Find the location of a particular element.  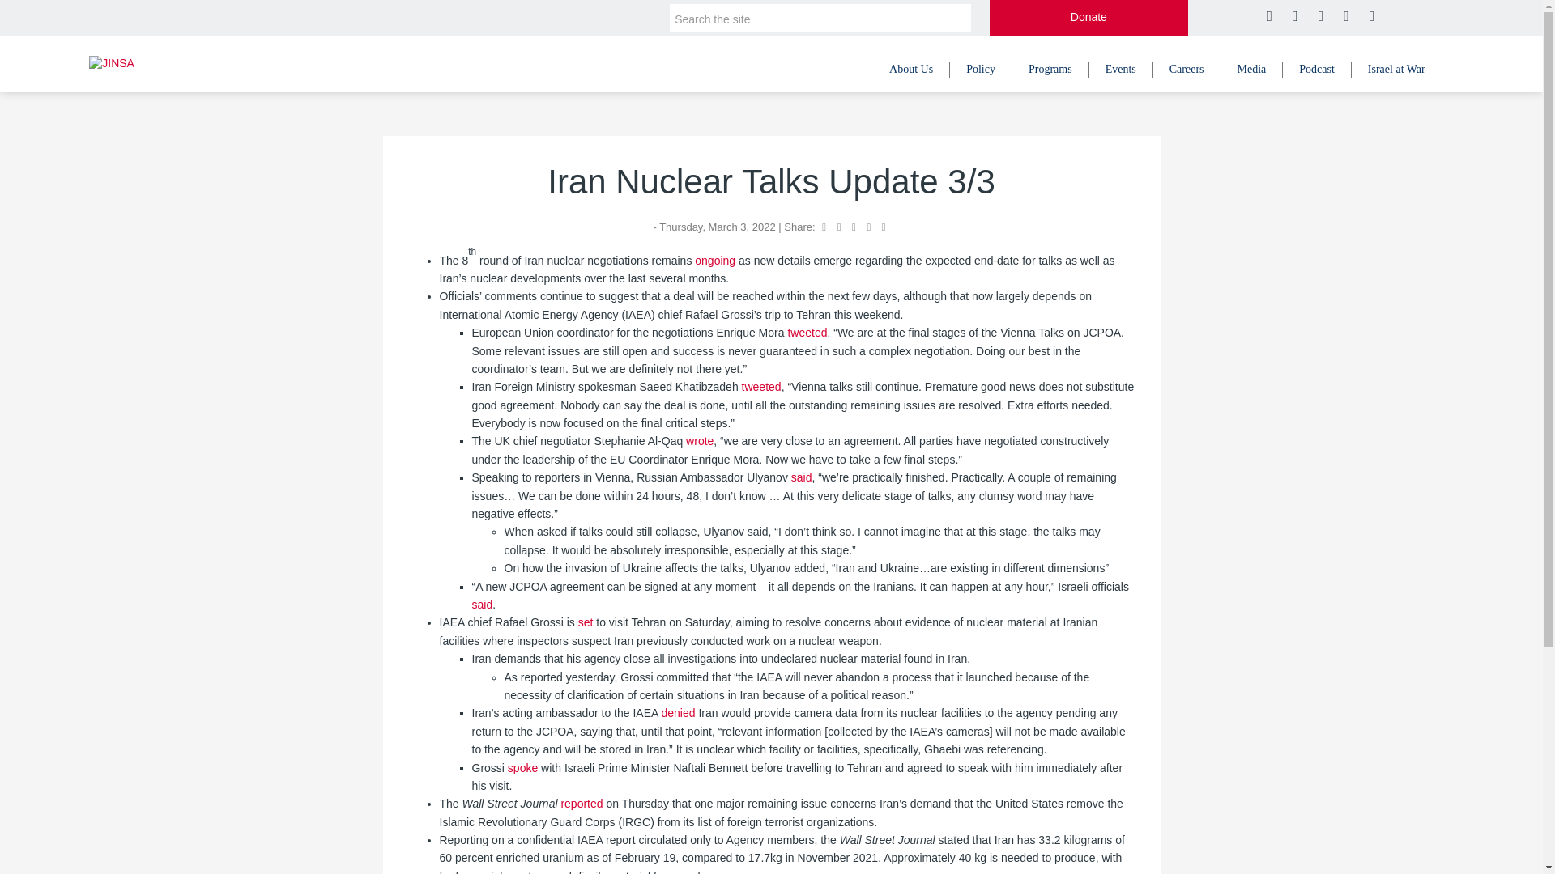

said is located at coordinates (802, 477).